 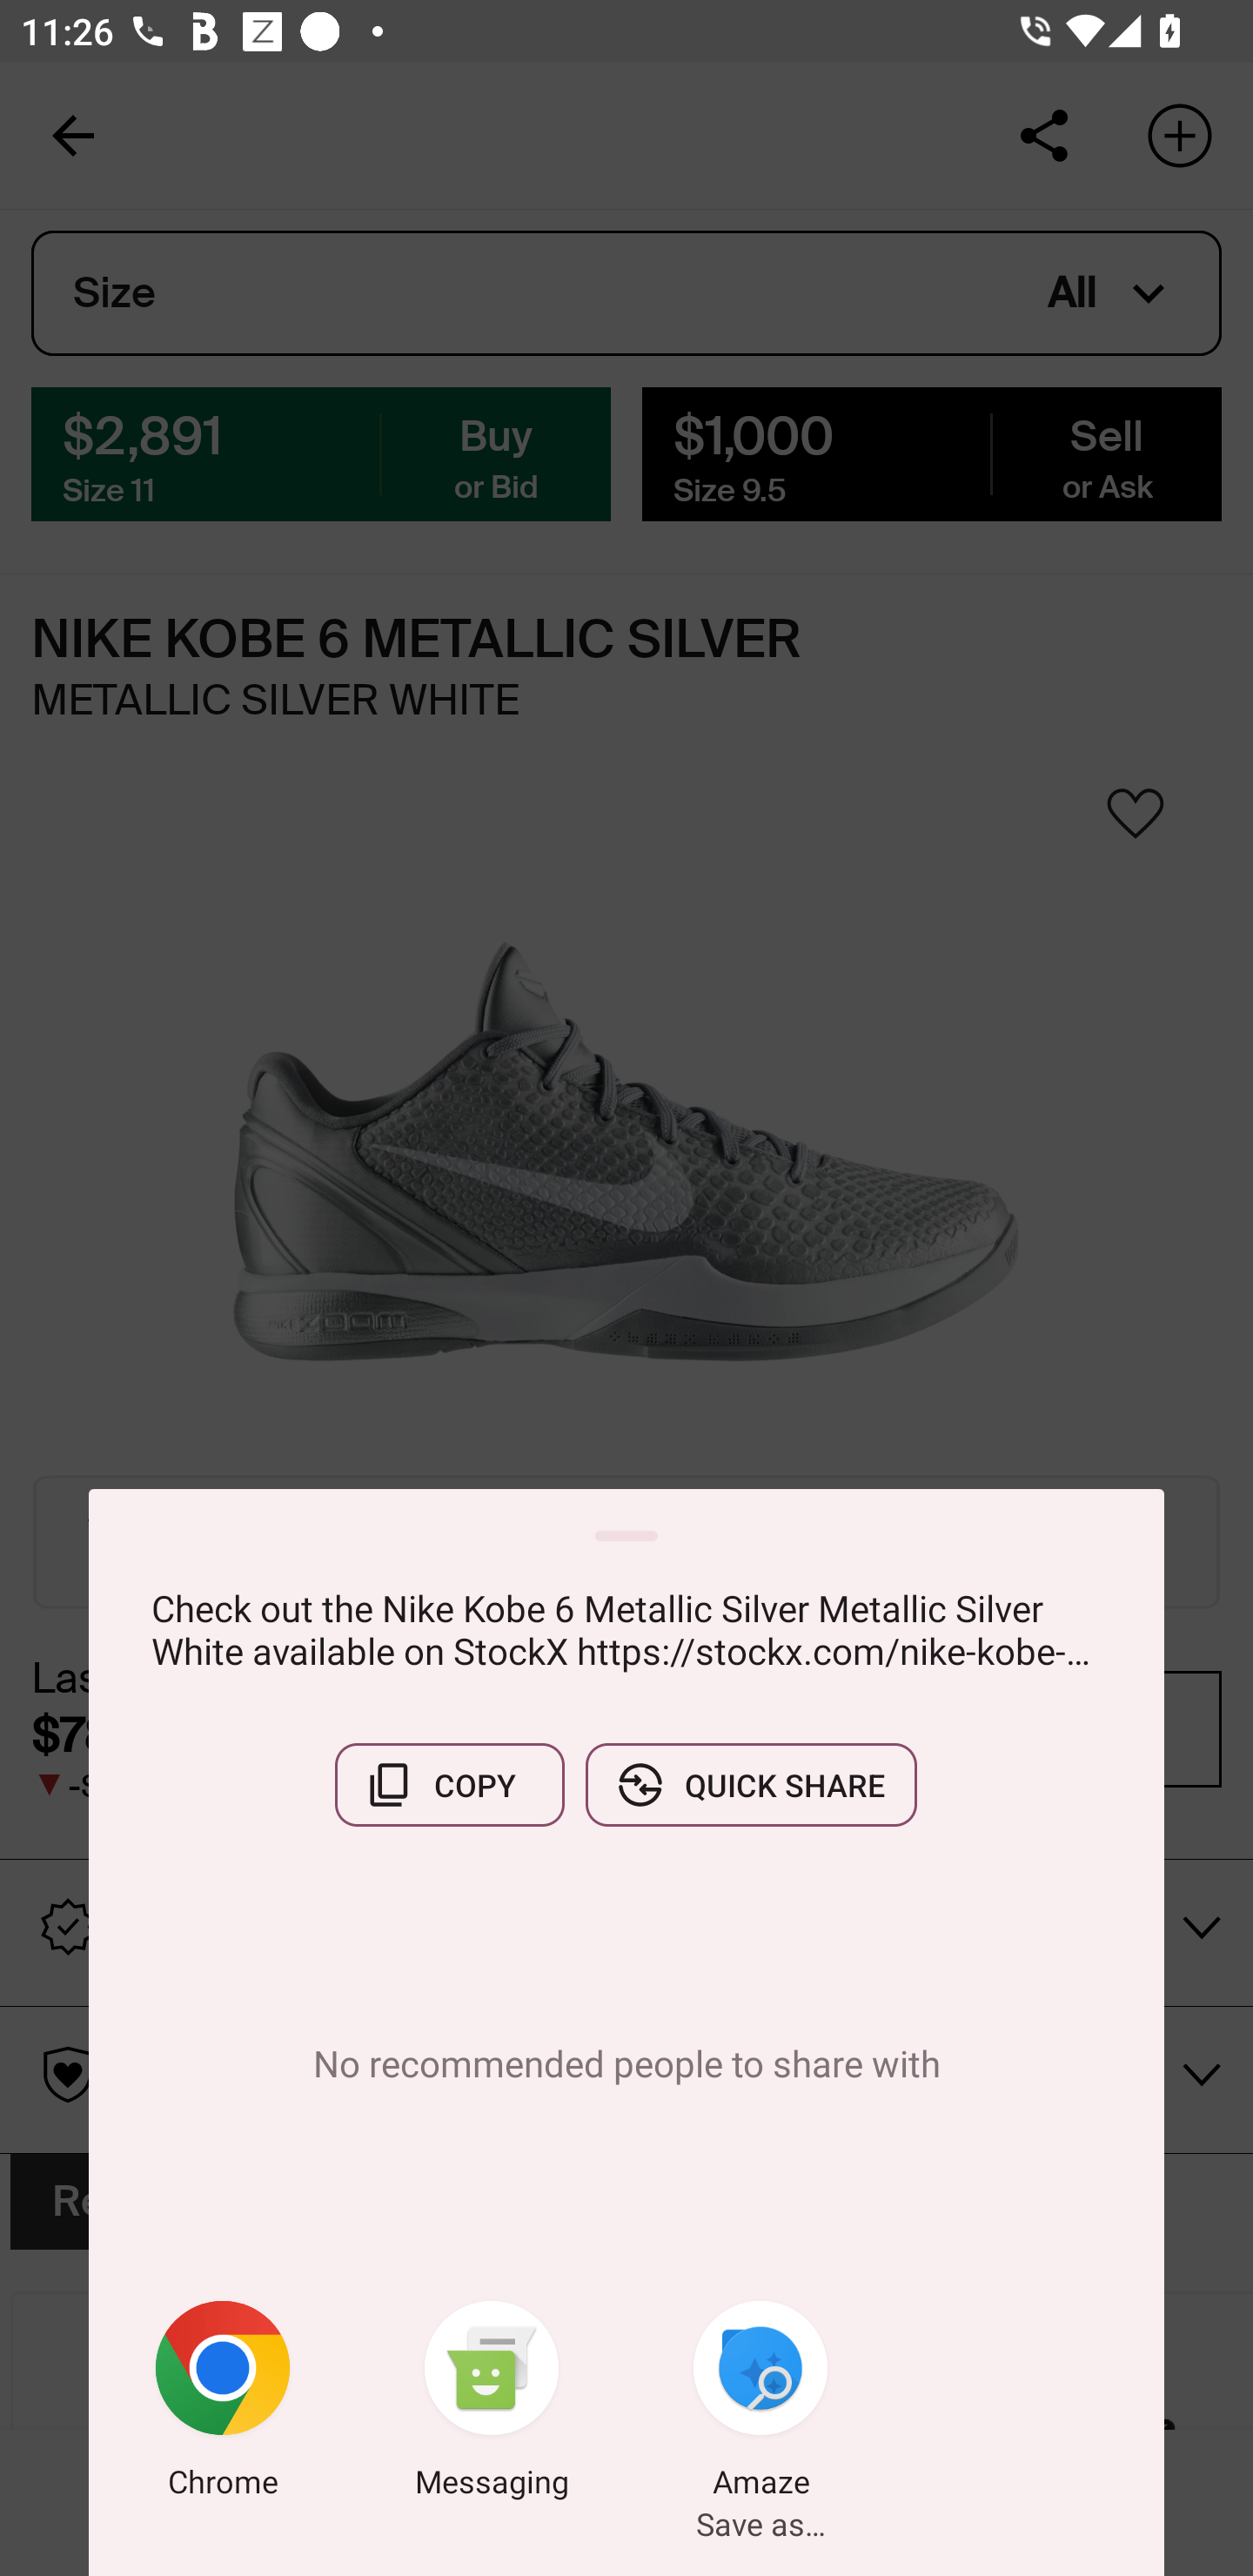 What do you see at coordinates (223, 2405) in the screenshot?
I see `Chrome` at bounding box center [223, 2405].